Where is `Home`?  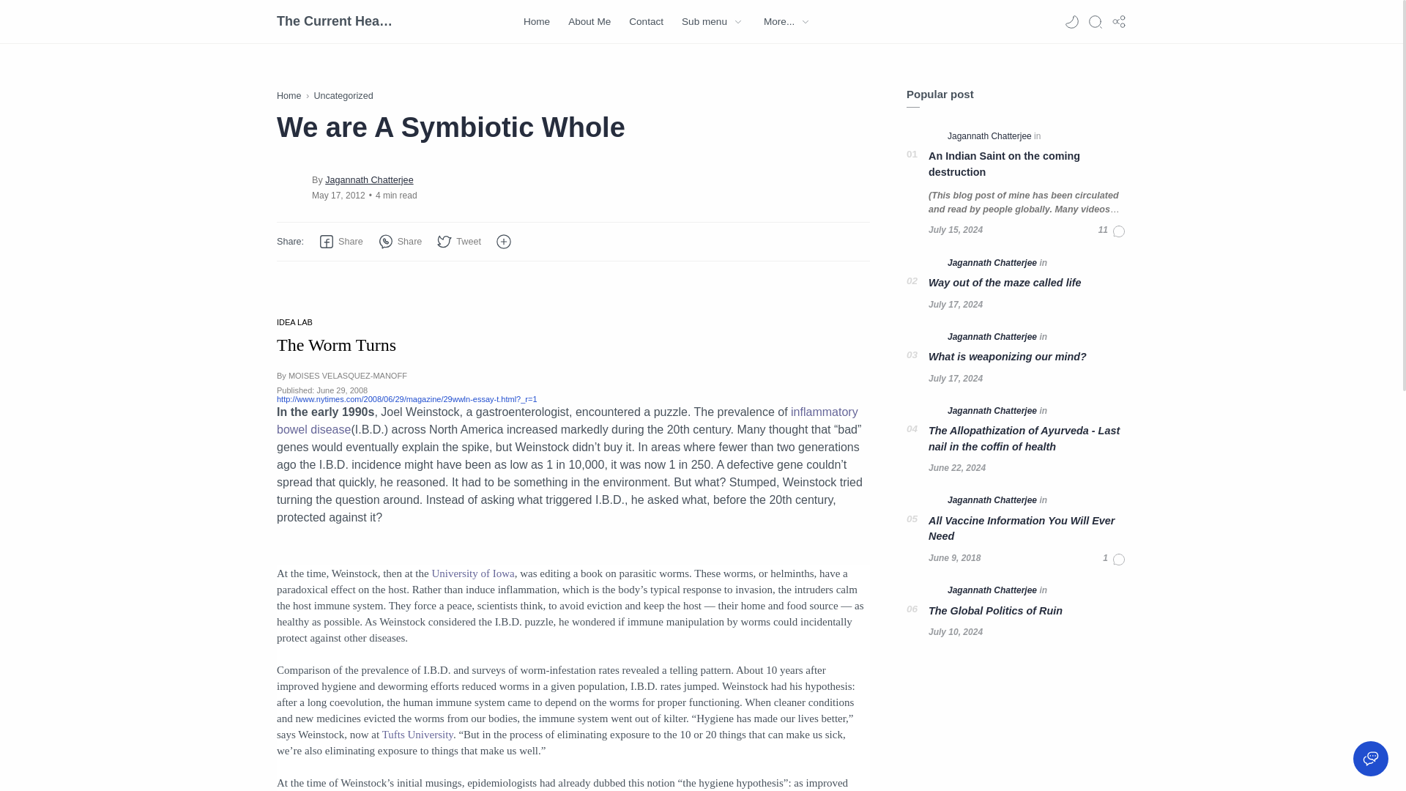 Home is located at coordinates (536, 22).